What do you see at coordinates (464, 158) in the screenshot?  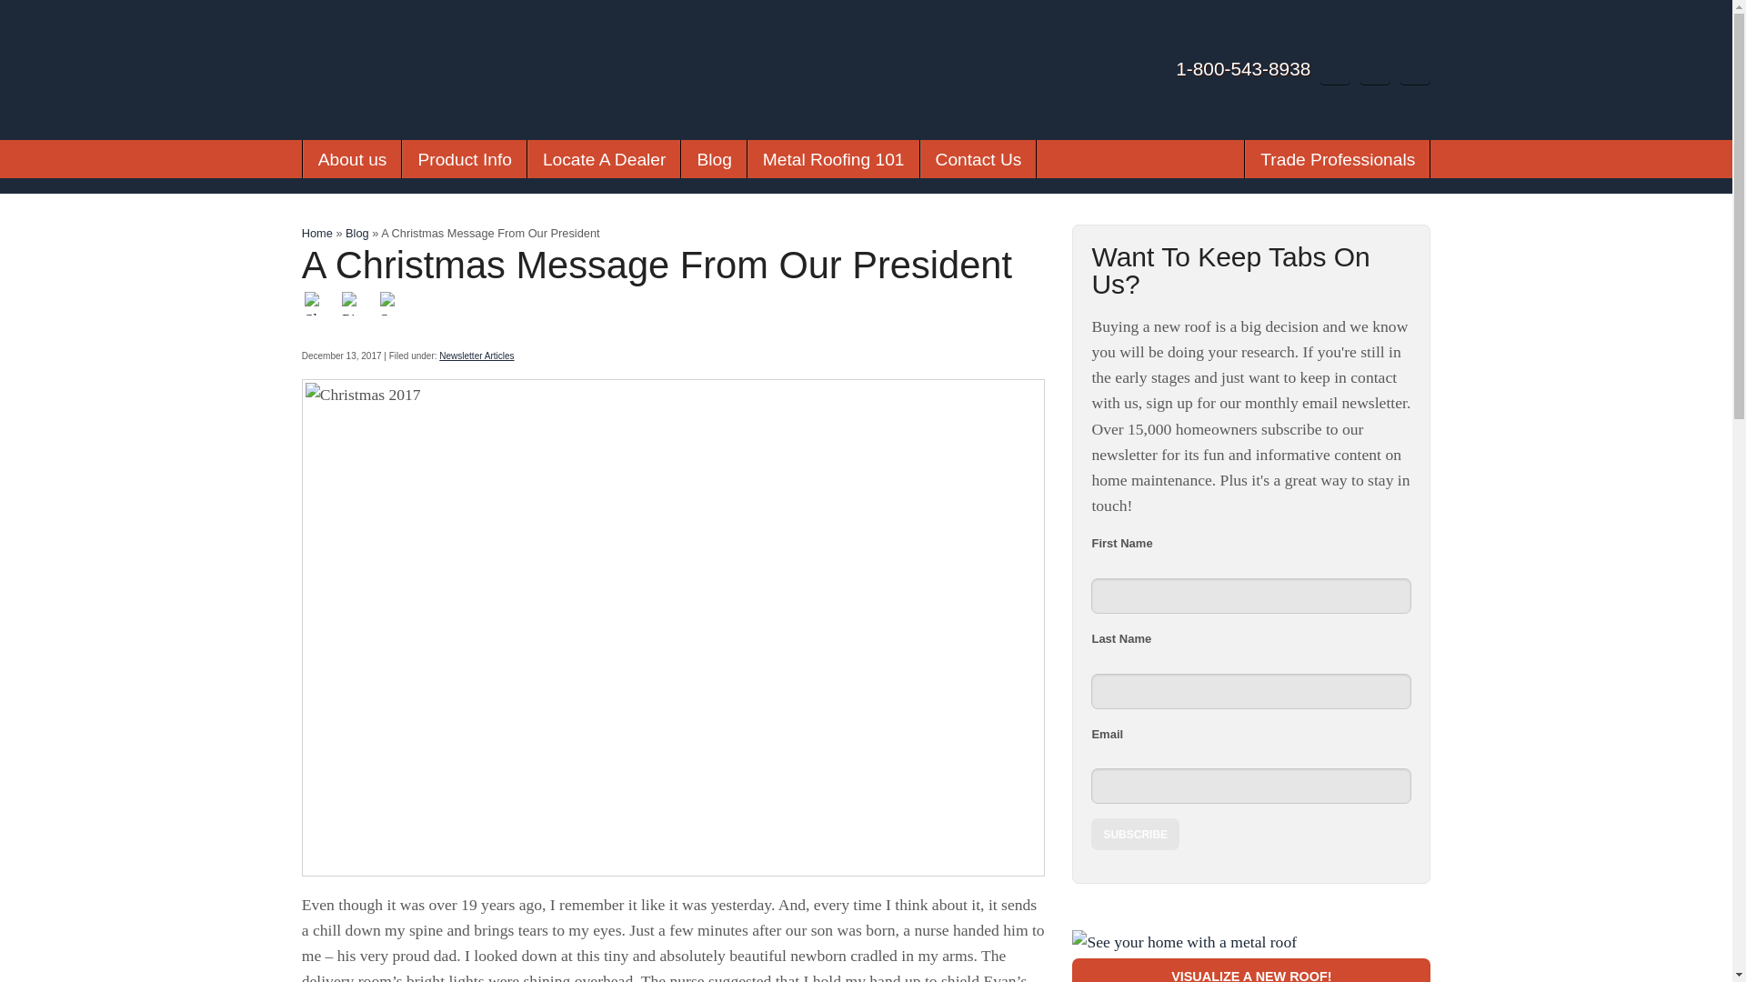 I see `Product Info` at bounding box center [464, 158].